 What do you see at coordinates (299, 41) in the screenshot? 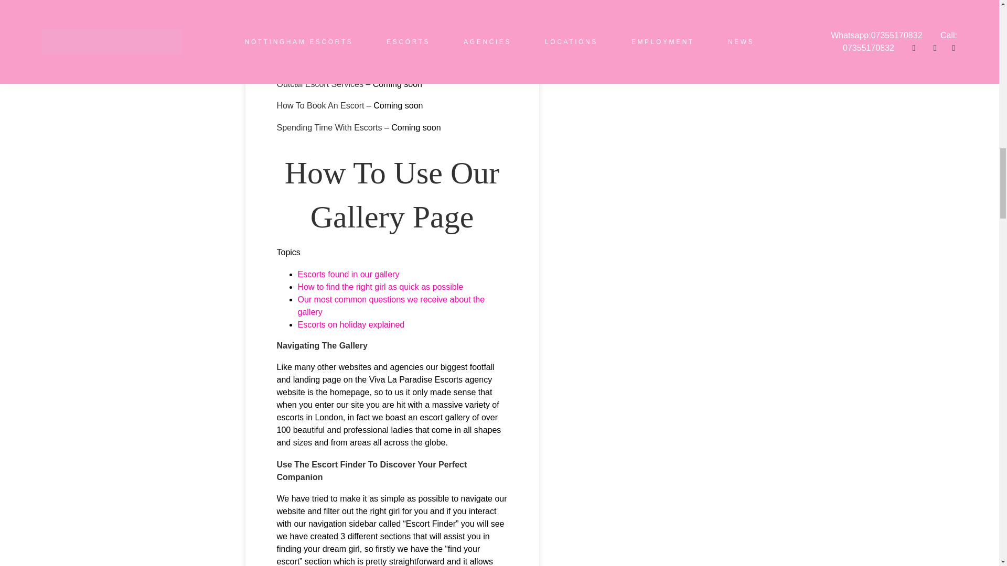
I see `Duo Escorts` at bounding box center [299, 41].